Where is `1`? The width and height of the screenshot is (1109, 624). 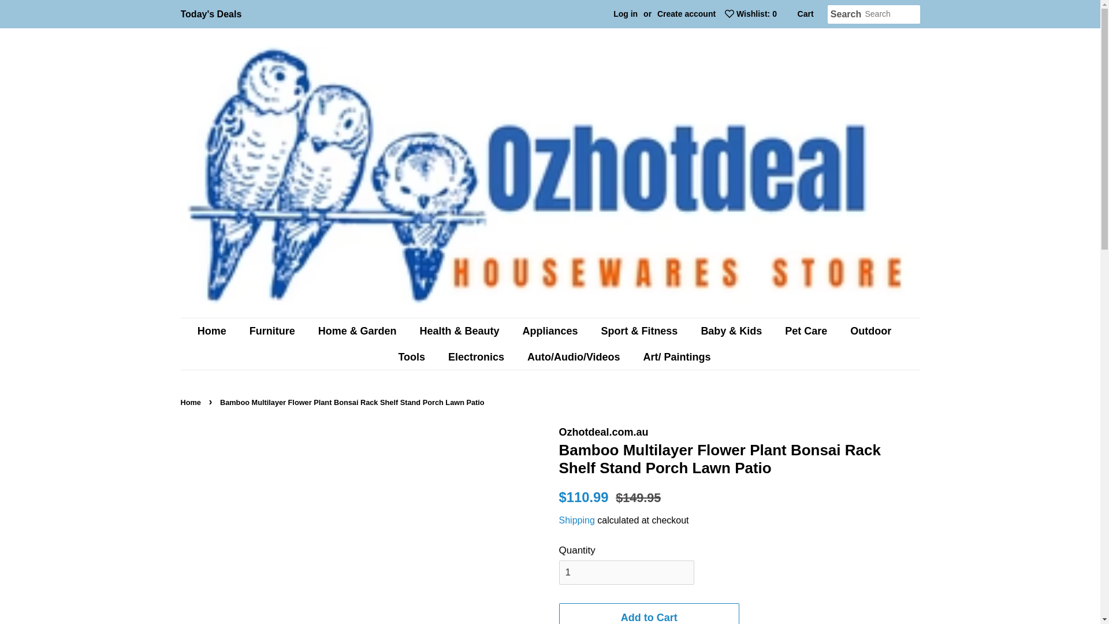
1 is located at coordinates (626, 572).